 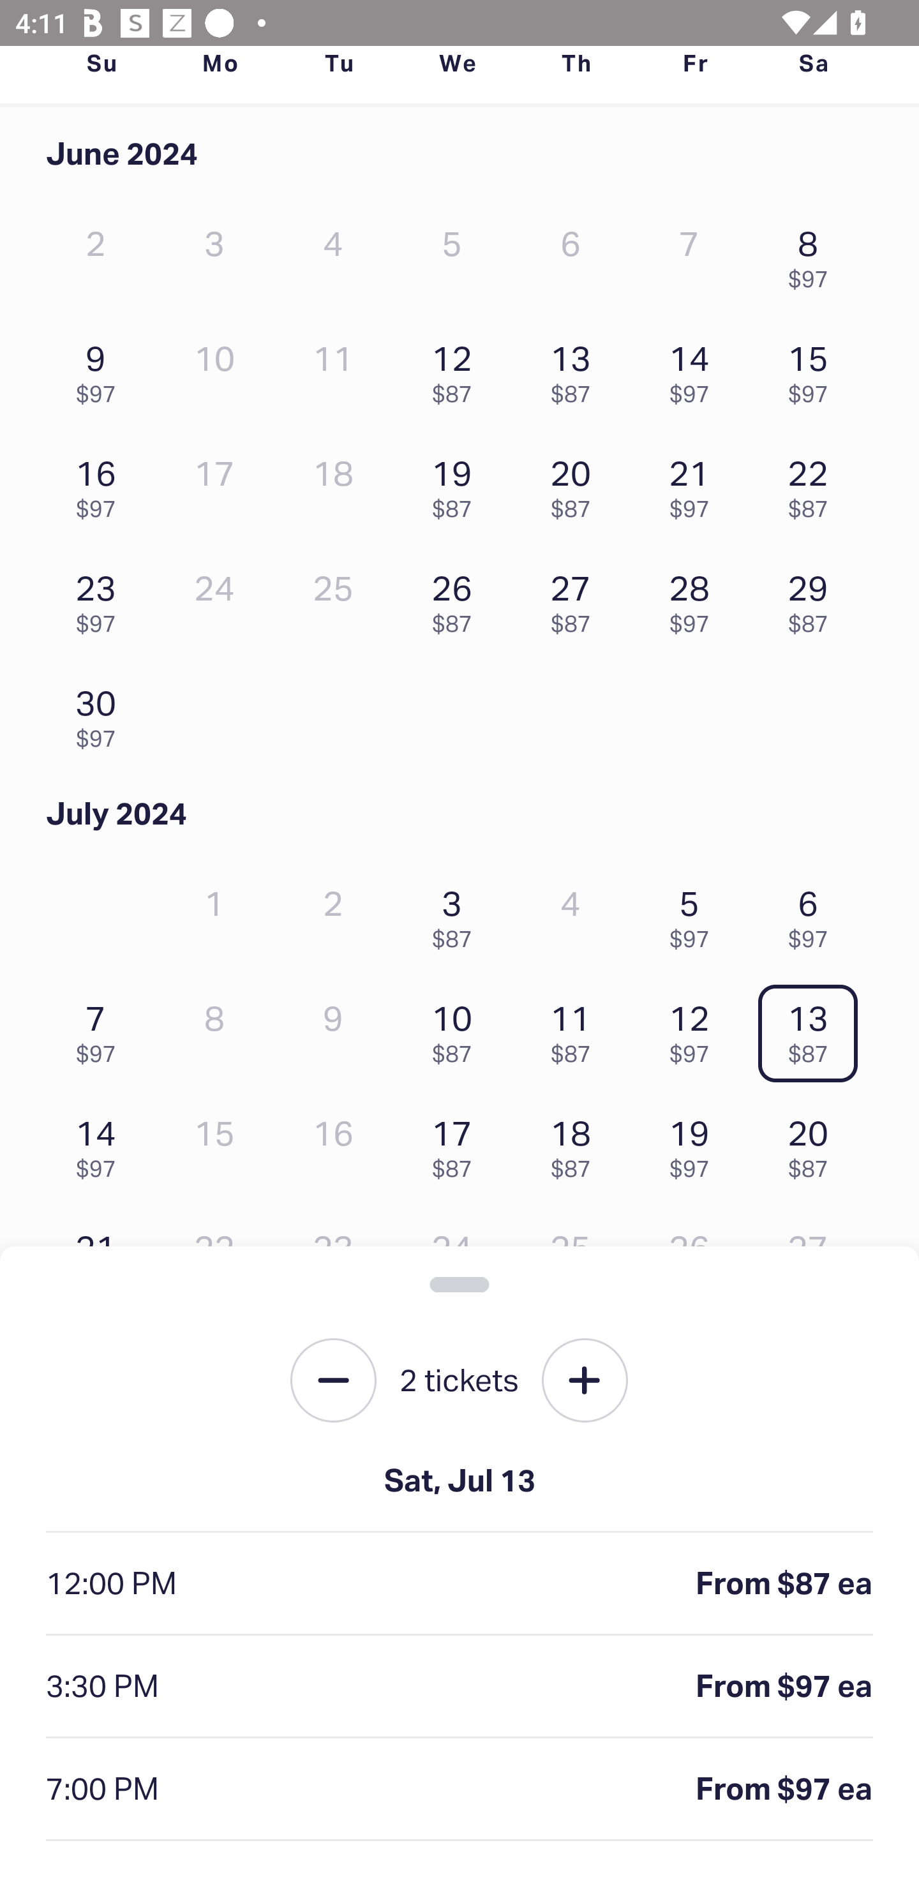 I want to click on 26 $87, so click(x=457, y=599).